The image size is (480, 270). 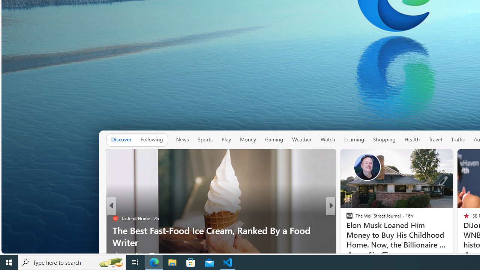 I want to click on View comments 22 Comment, so click(x=386, y=255).